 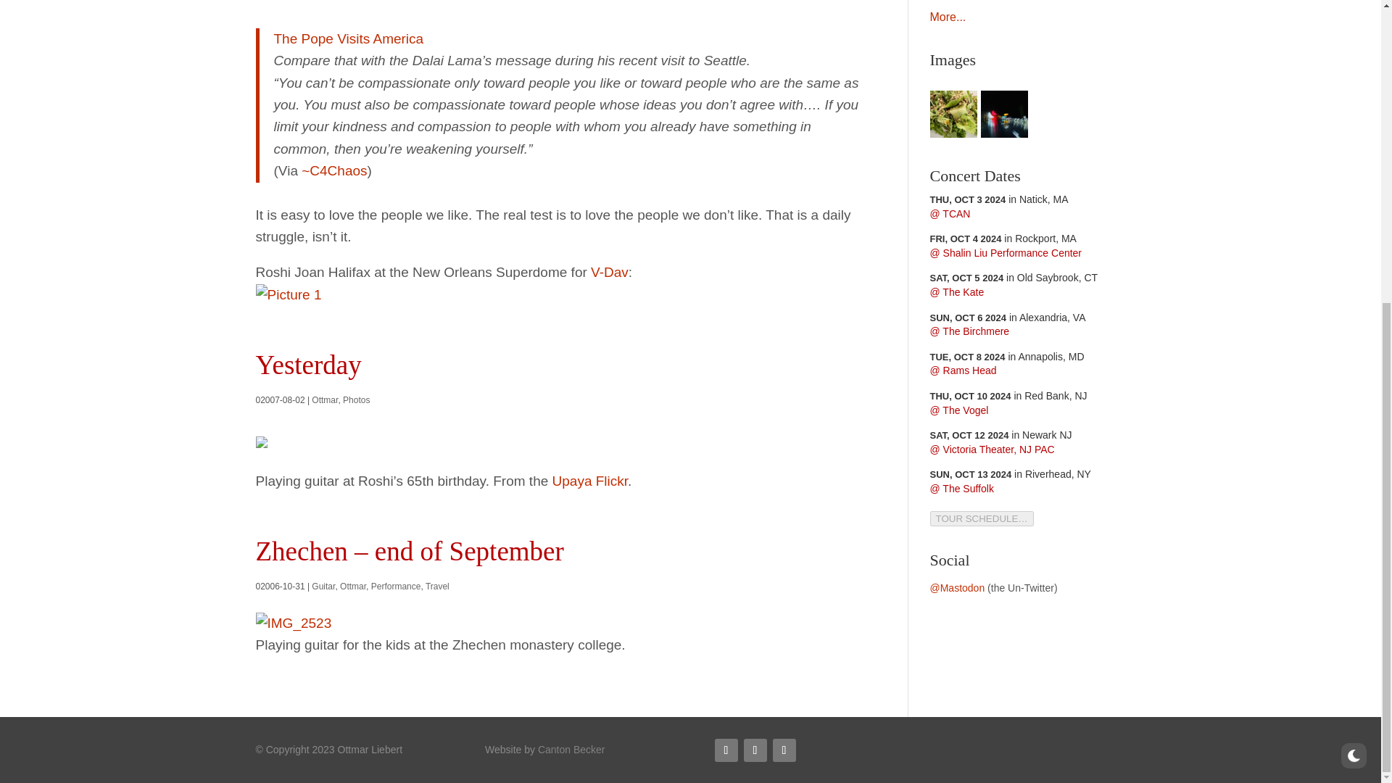 What do you see at coordinates (323, 587) in the screenshot?
I see `Guitar` at bounding box center [323, 587].